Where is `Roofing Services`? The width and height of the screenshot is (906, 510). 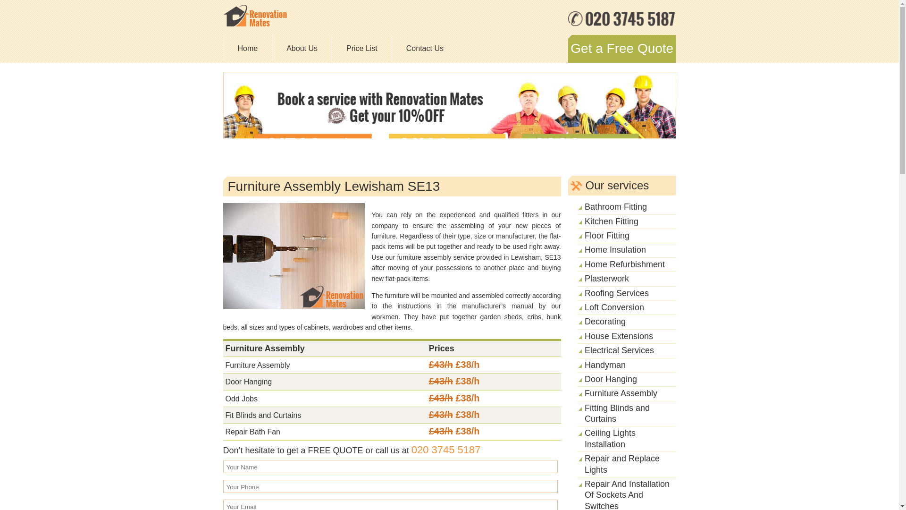
Roofing Services is located at coordinates (616, 293).